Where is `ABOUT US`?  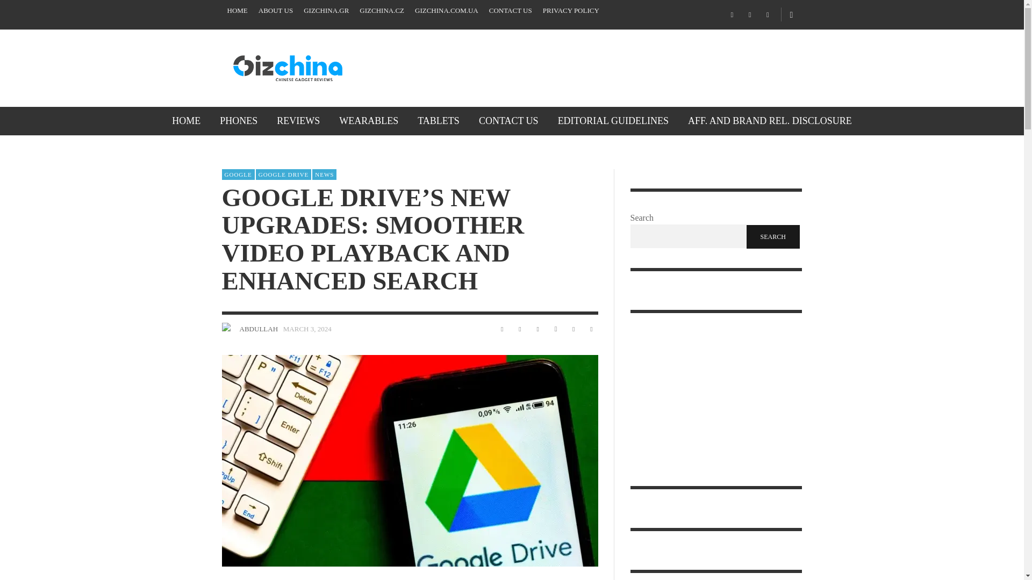
ABOUT US is located at coordinates (275, 11).